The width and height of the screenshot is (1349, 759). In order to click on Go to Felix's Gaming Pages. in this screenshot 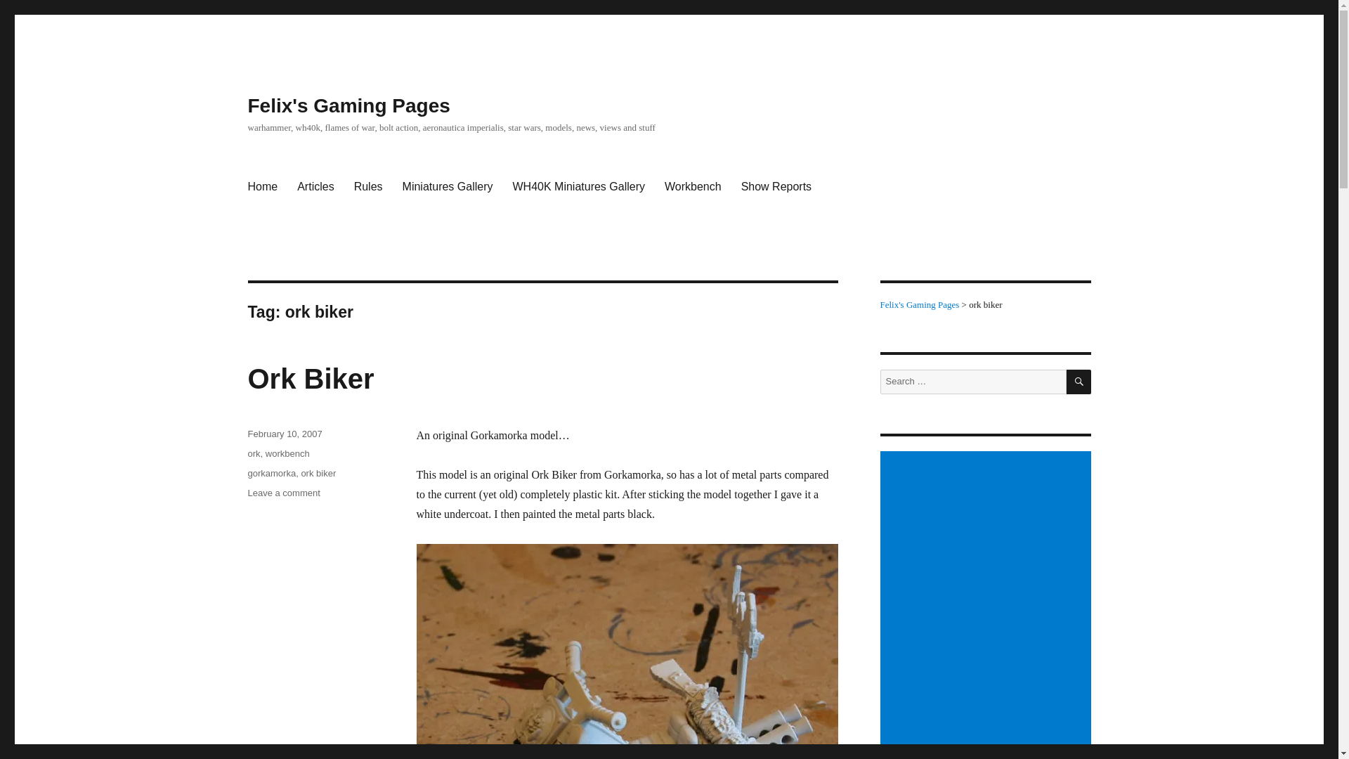, I will do `click(919, 304)`.